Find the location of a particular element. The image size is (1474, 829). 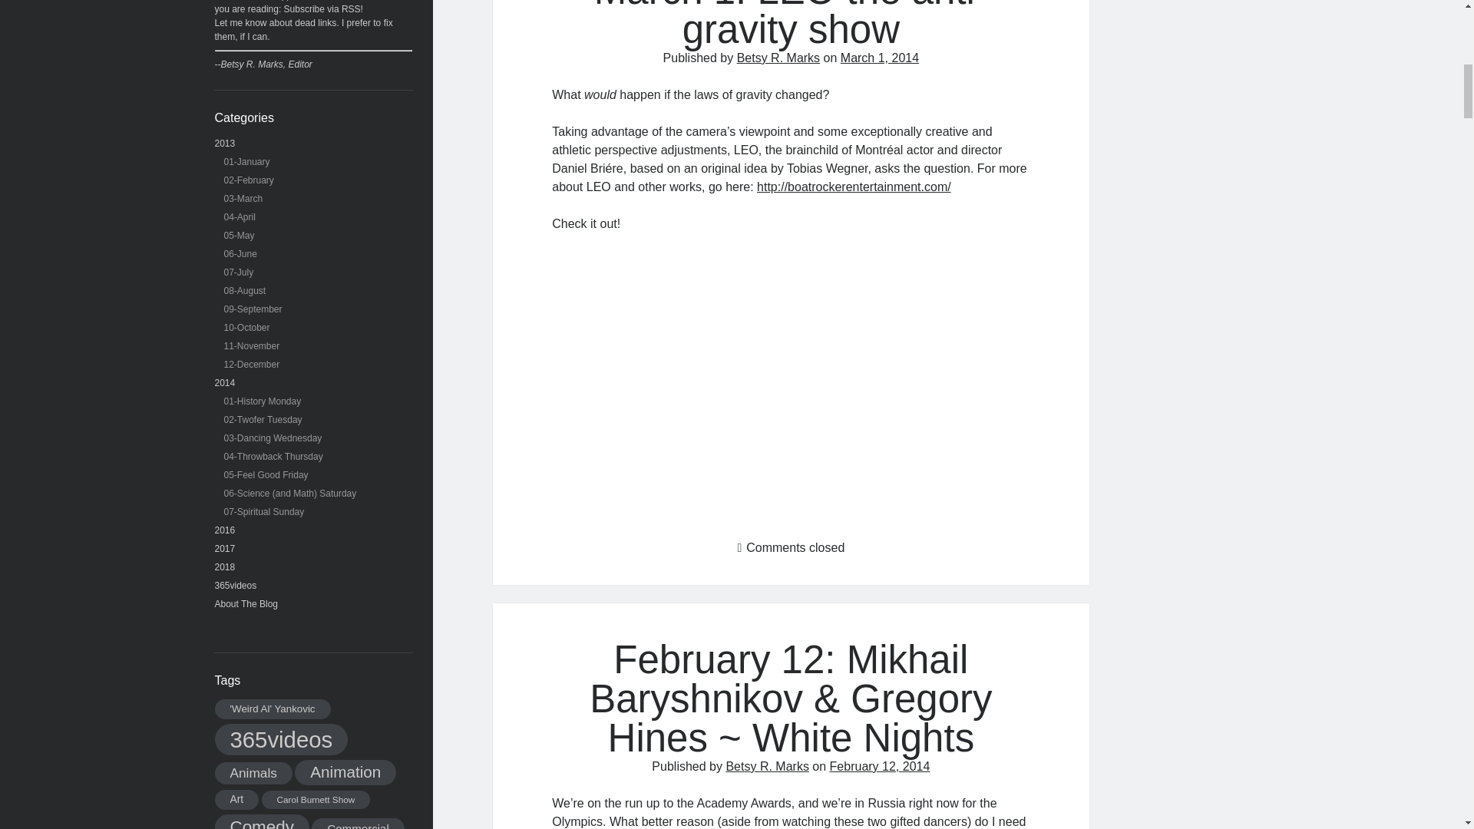

07-July is located at coordinates (238, 272).